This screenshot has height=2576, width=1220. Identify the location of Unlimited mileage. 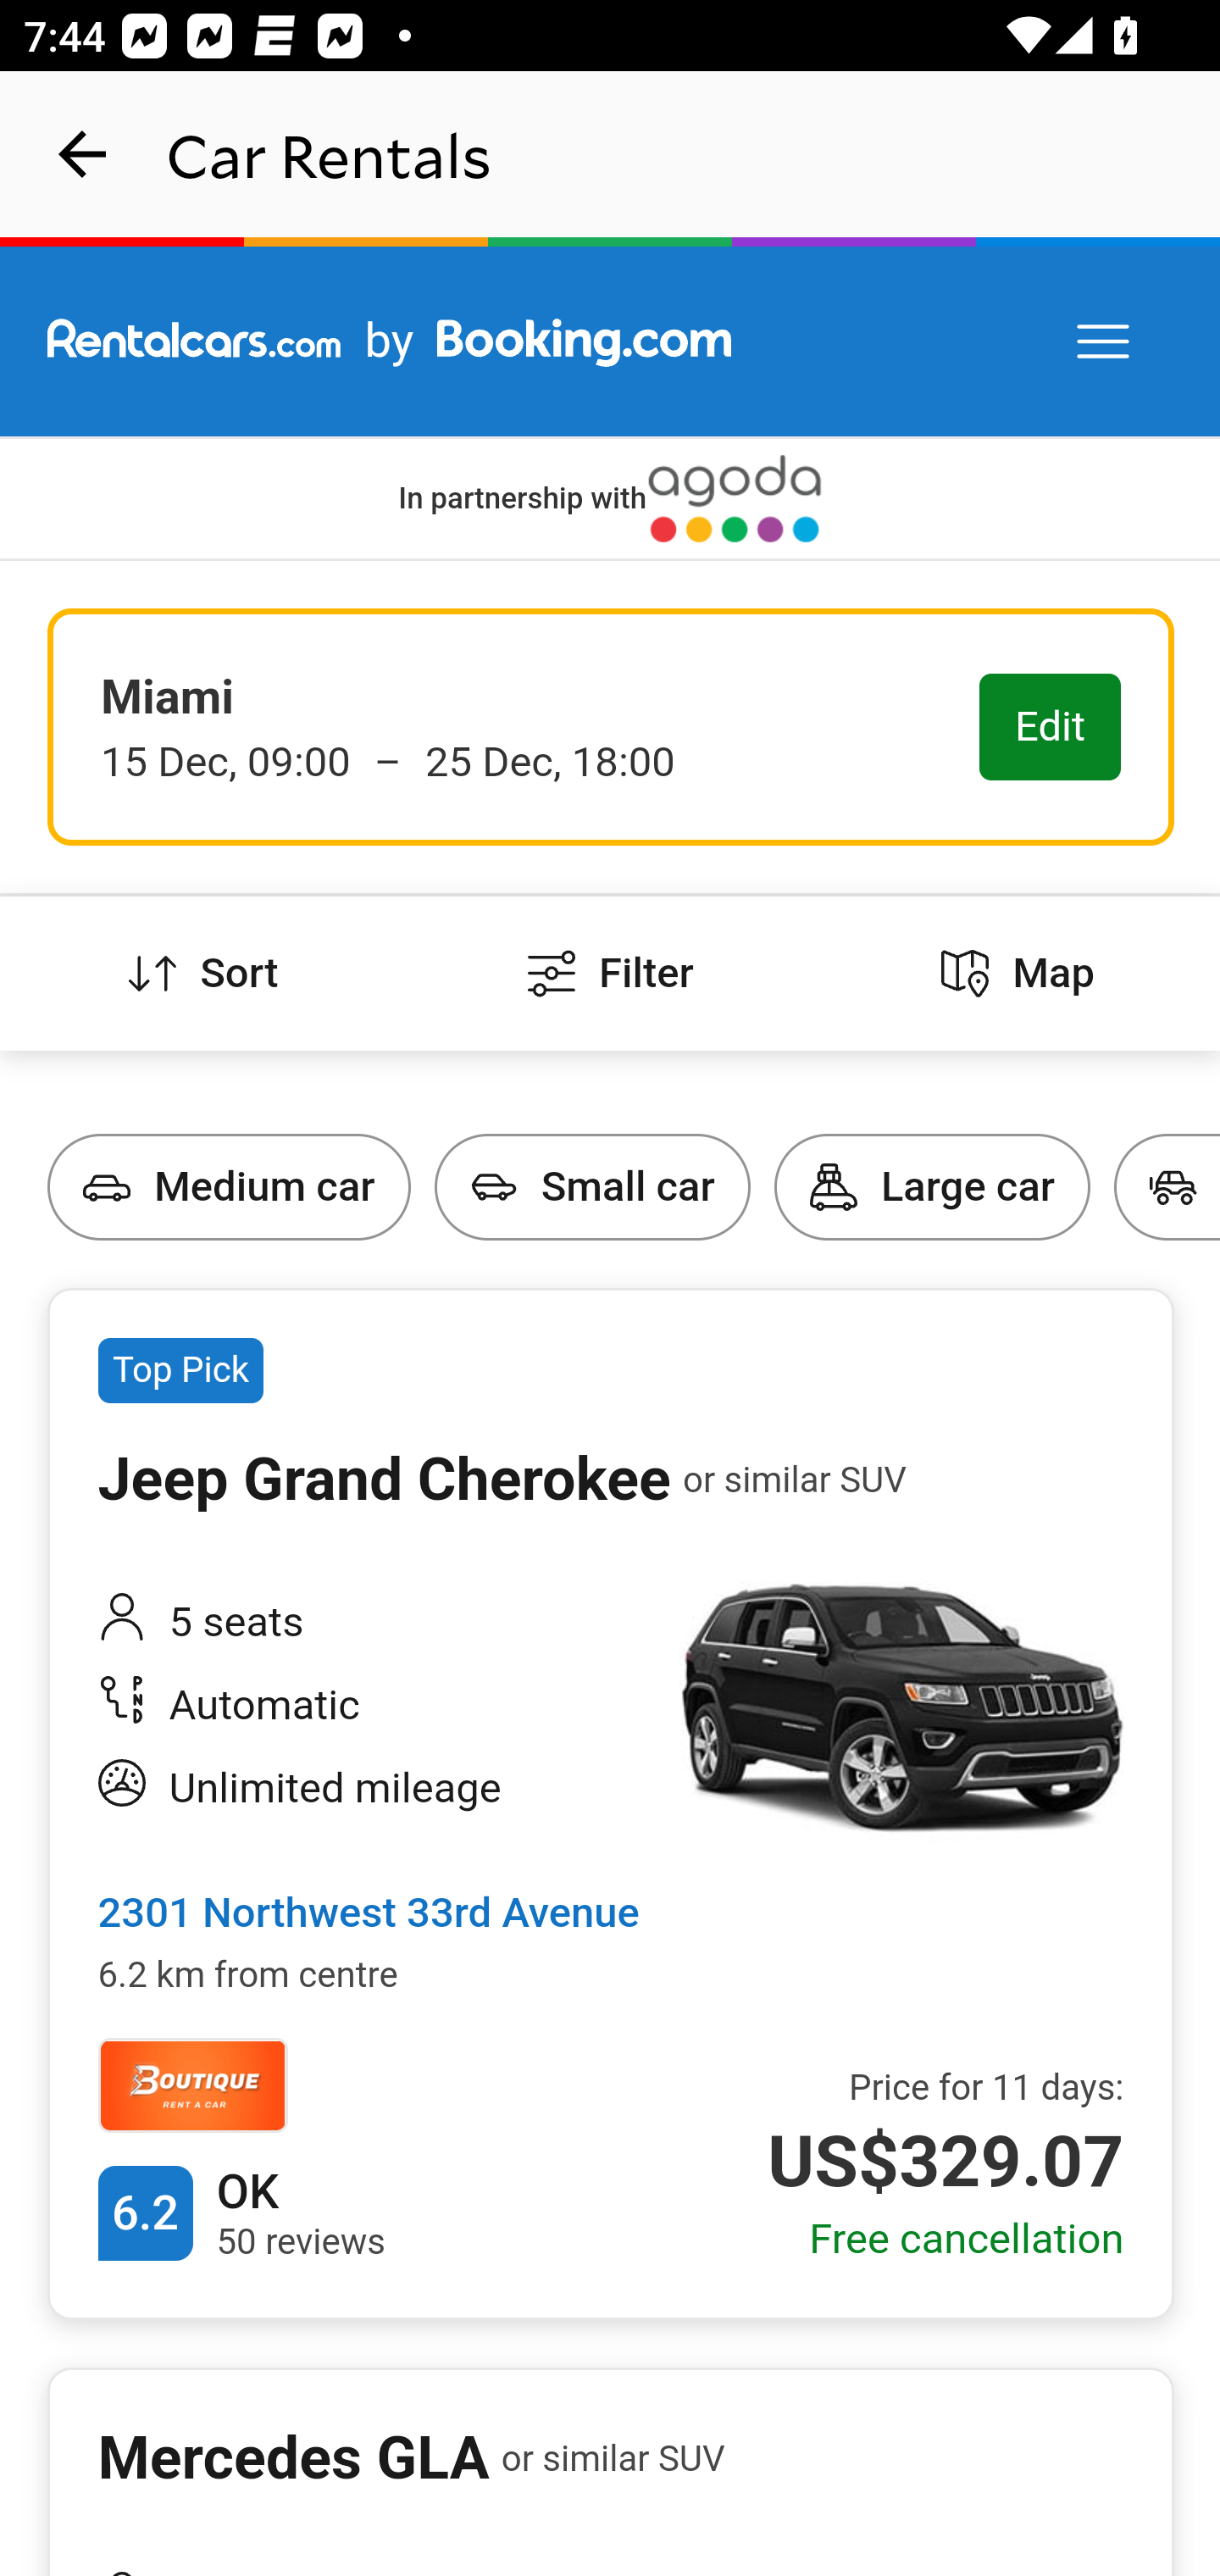
(371, 1789).